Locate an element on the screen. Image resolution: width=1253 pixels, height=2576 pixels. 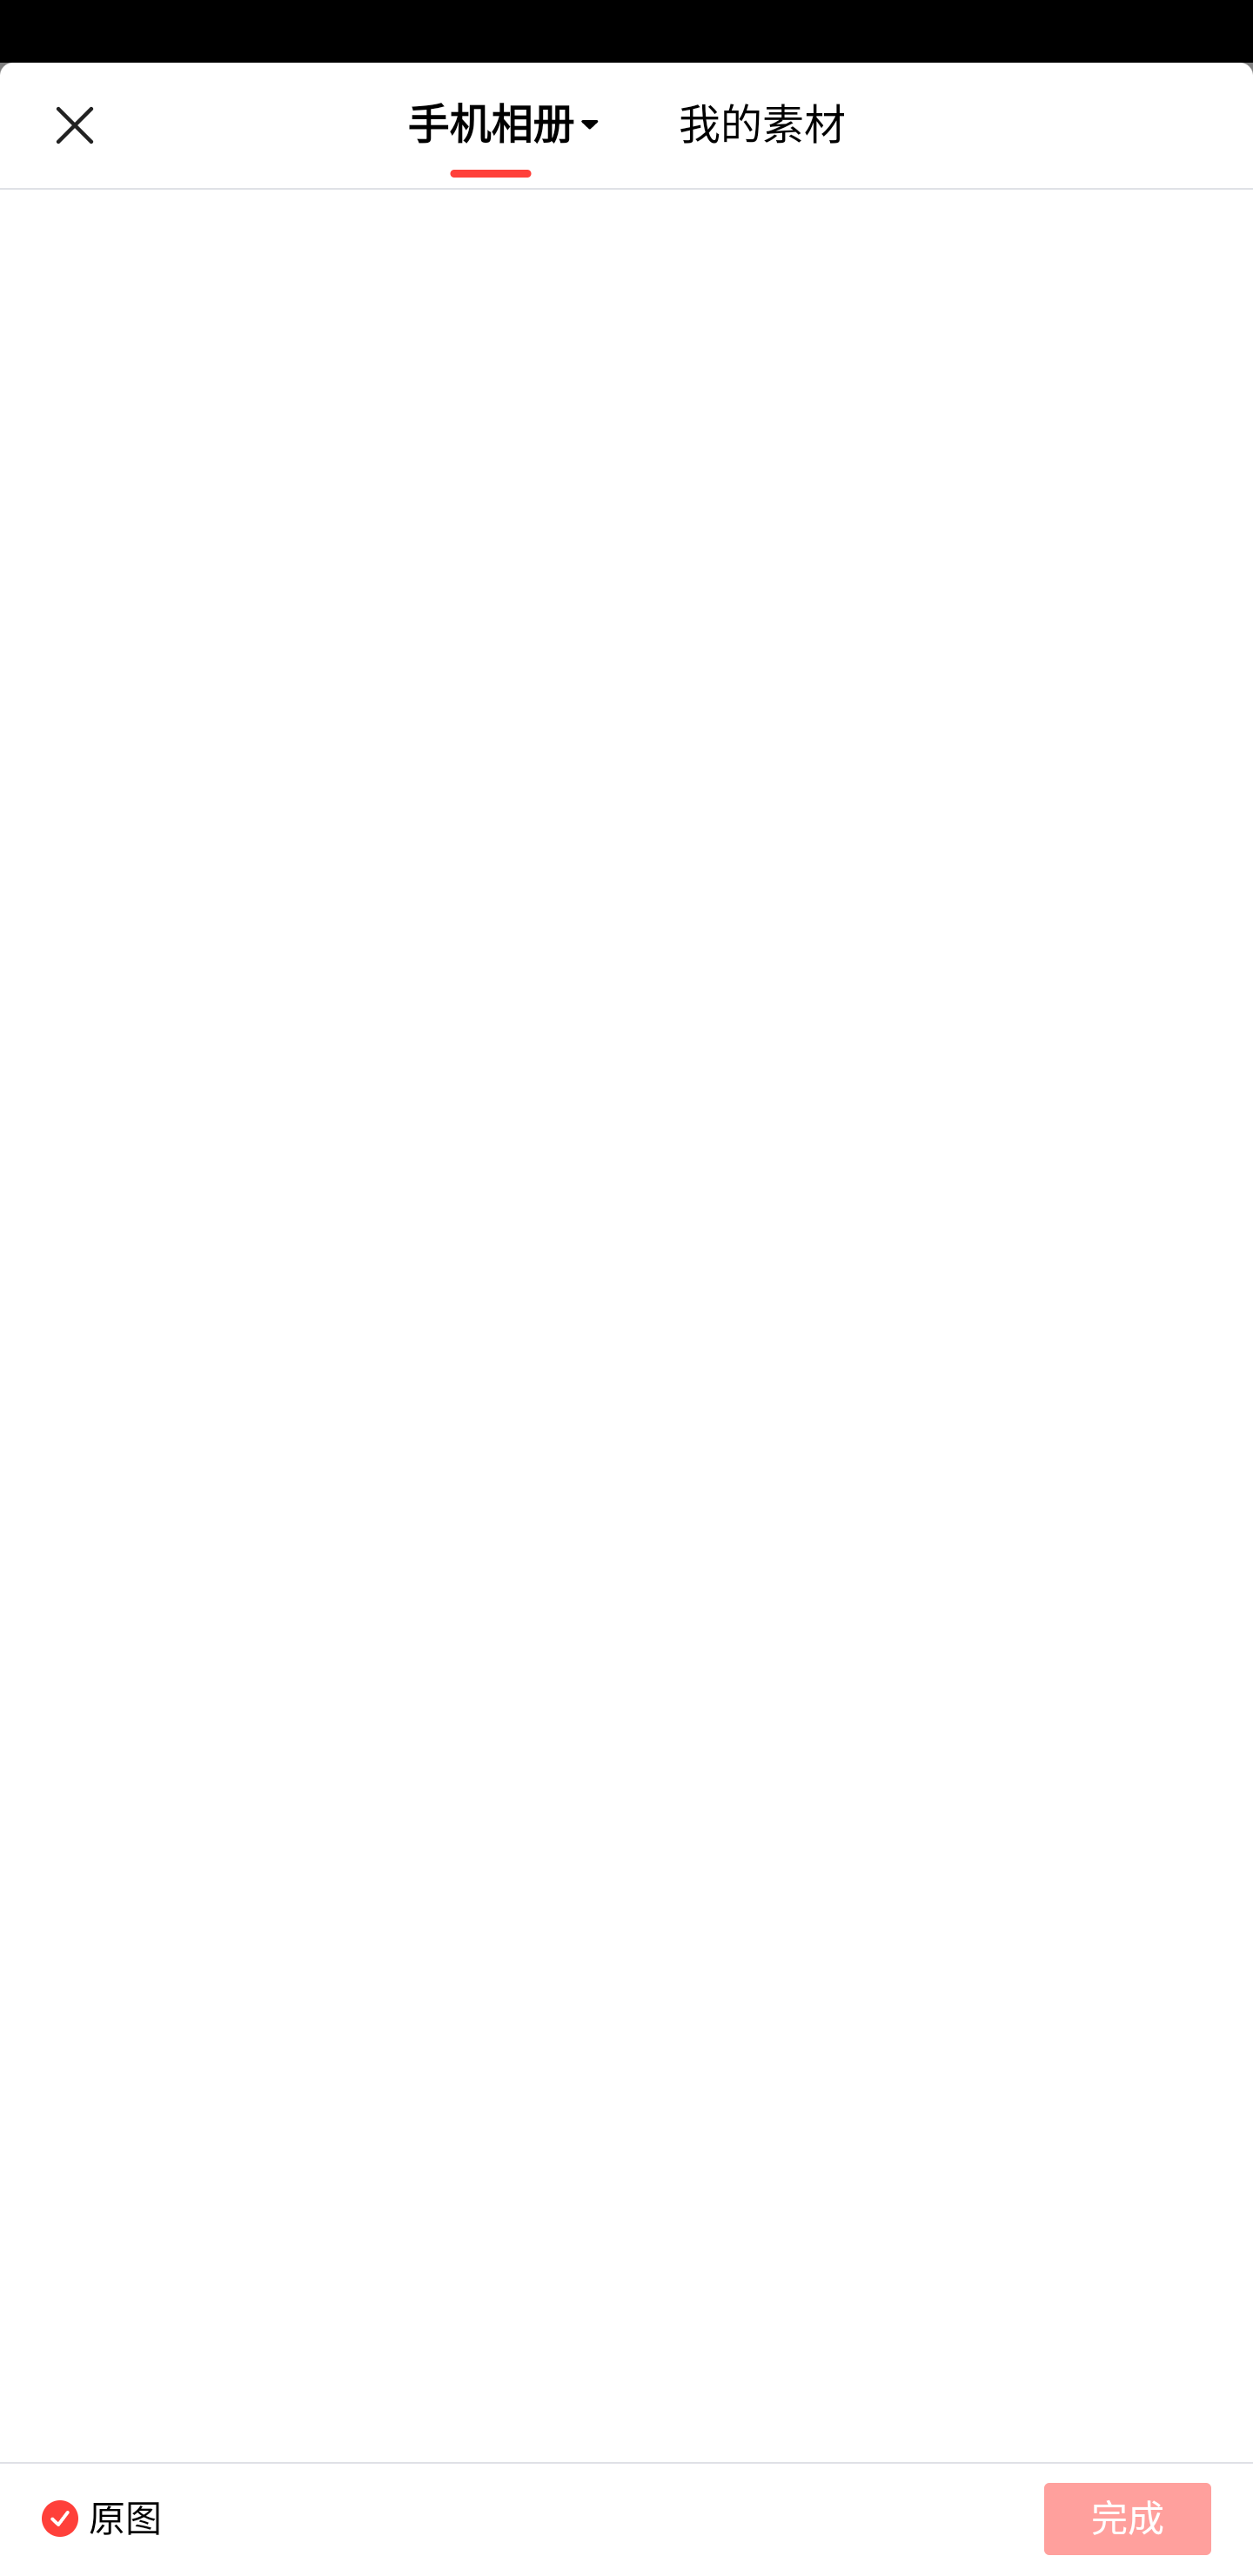
已选中，原图， 原图 完成 完成 is located at coordinates (626, 2519).